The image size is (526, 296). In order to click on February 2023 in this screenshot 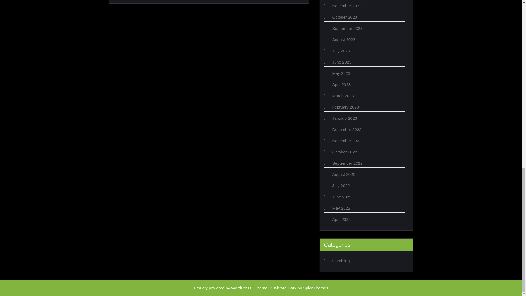, I will do `click(345, 107)`.